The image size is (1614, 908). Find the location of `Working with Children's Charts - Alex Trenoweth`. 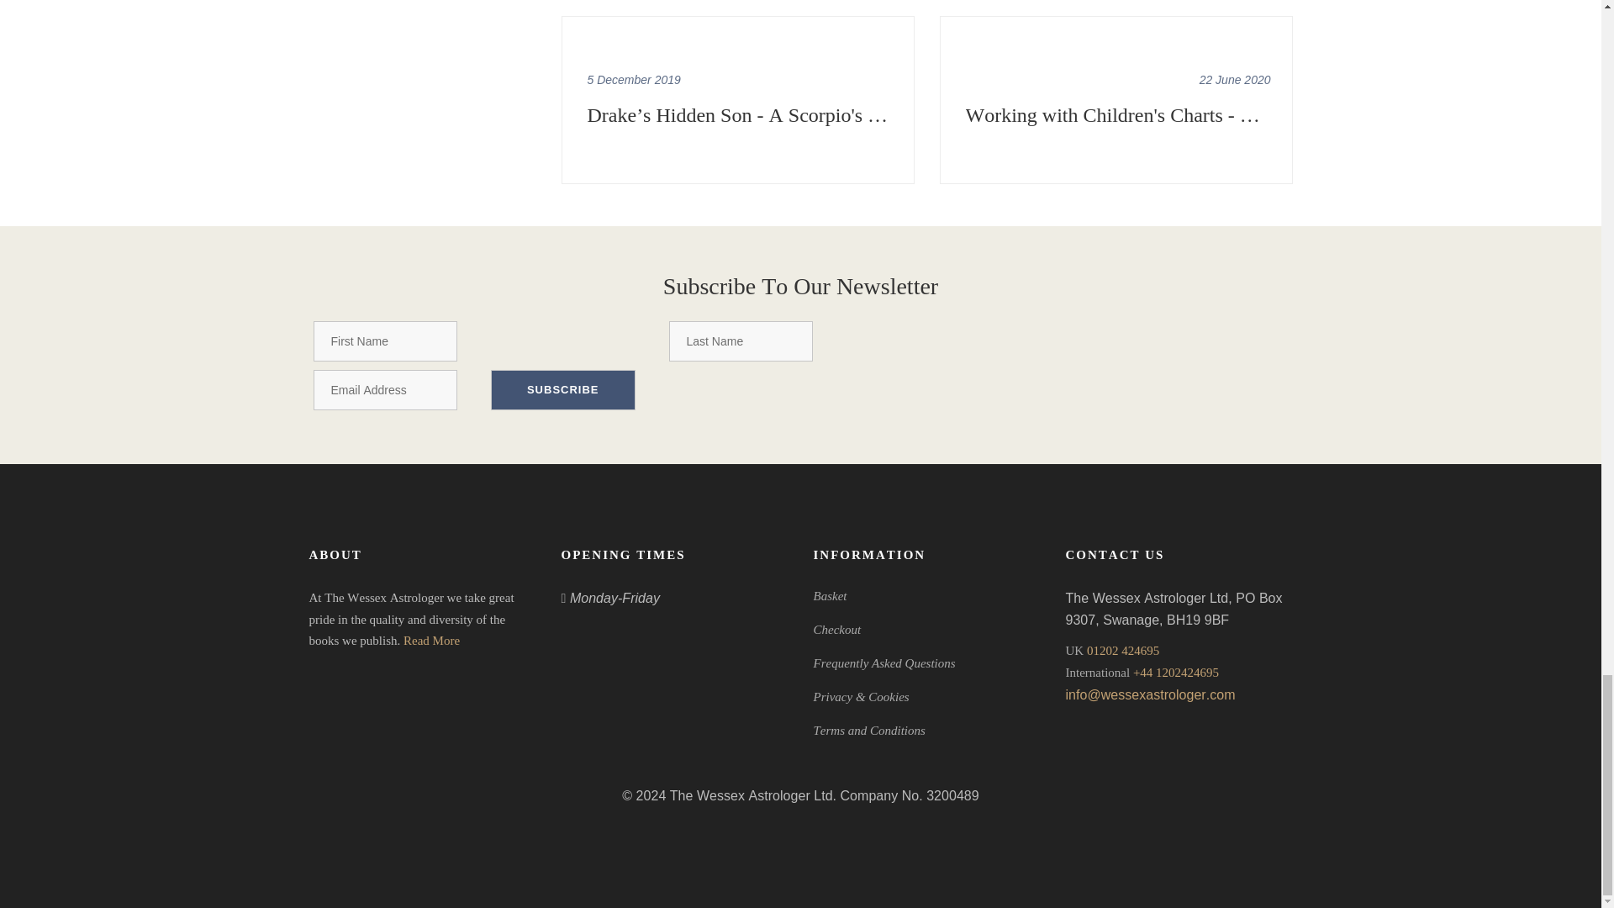

Working with Children's Charts - Alex Trenoweth is located at coordinates (1118, 114).